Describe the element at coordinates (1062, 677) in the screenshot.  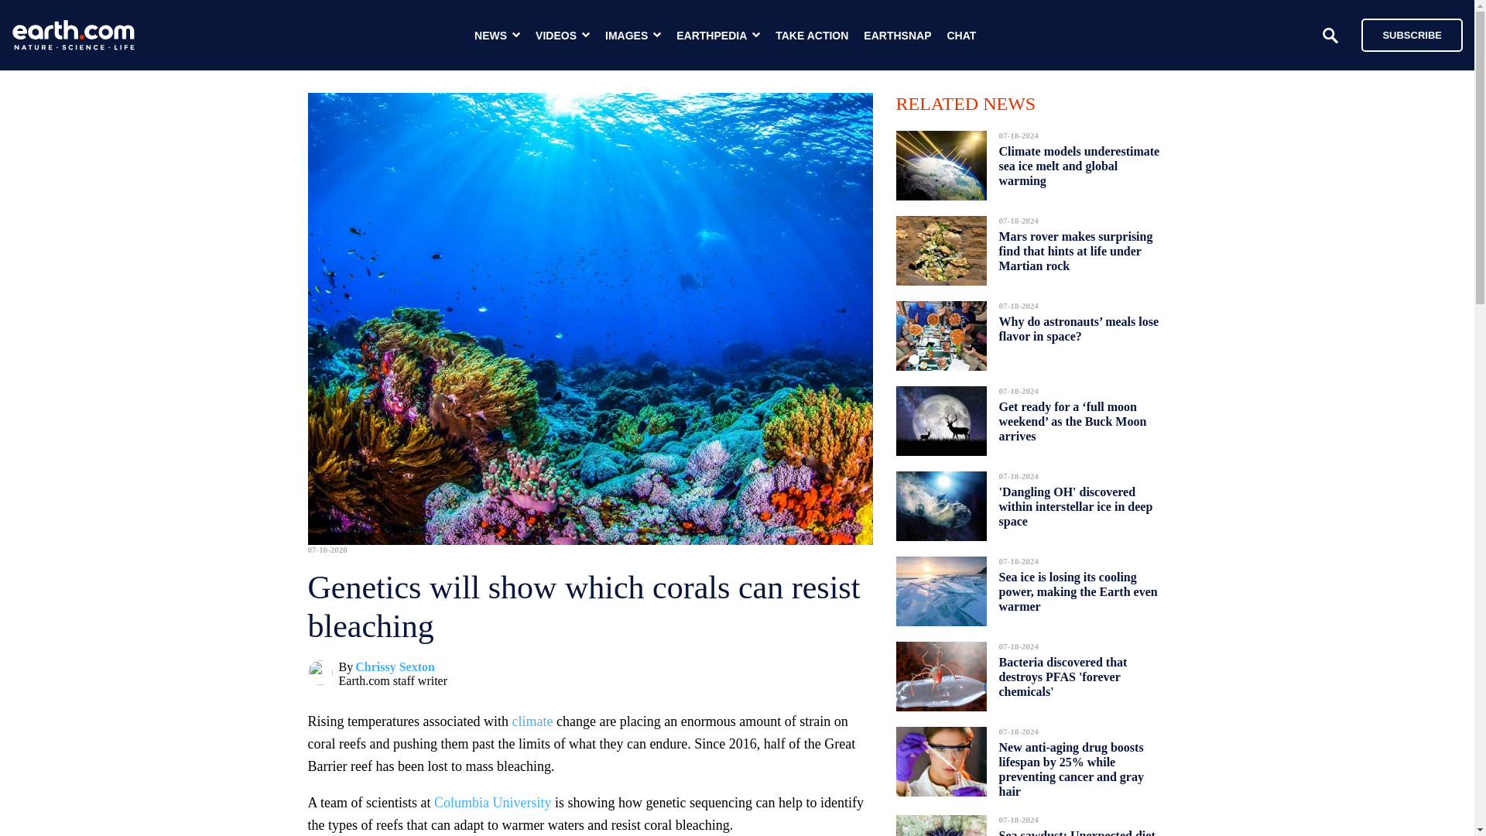
I see `Bacteria discovered that destroys PFAS 'forever chemicals'` at that location.